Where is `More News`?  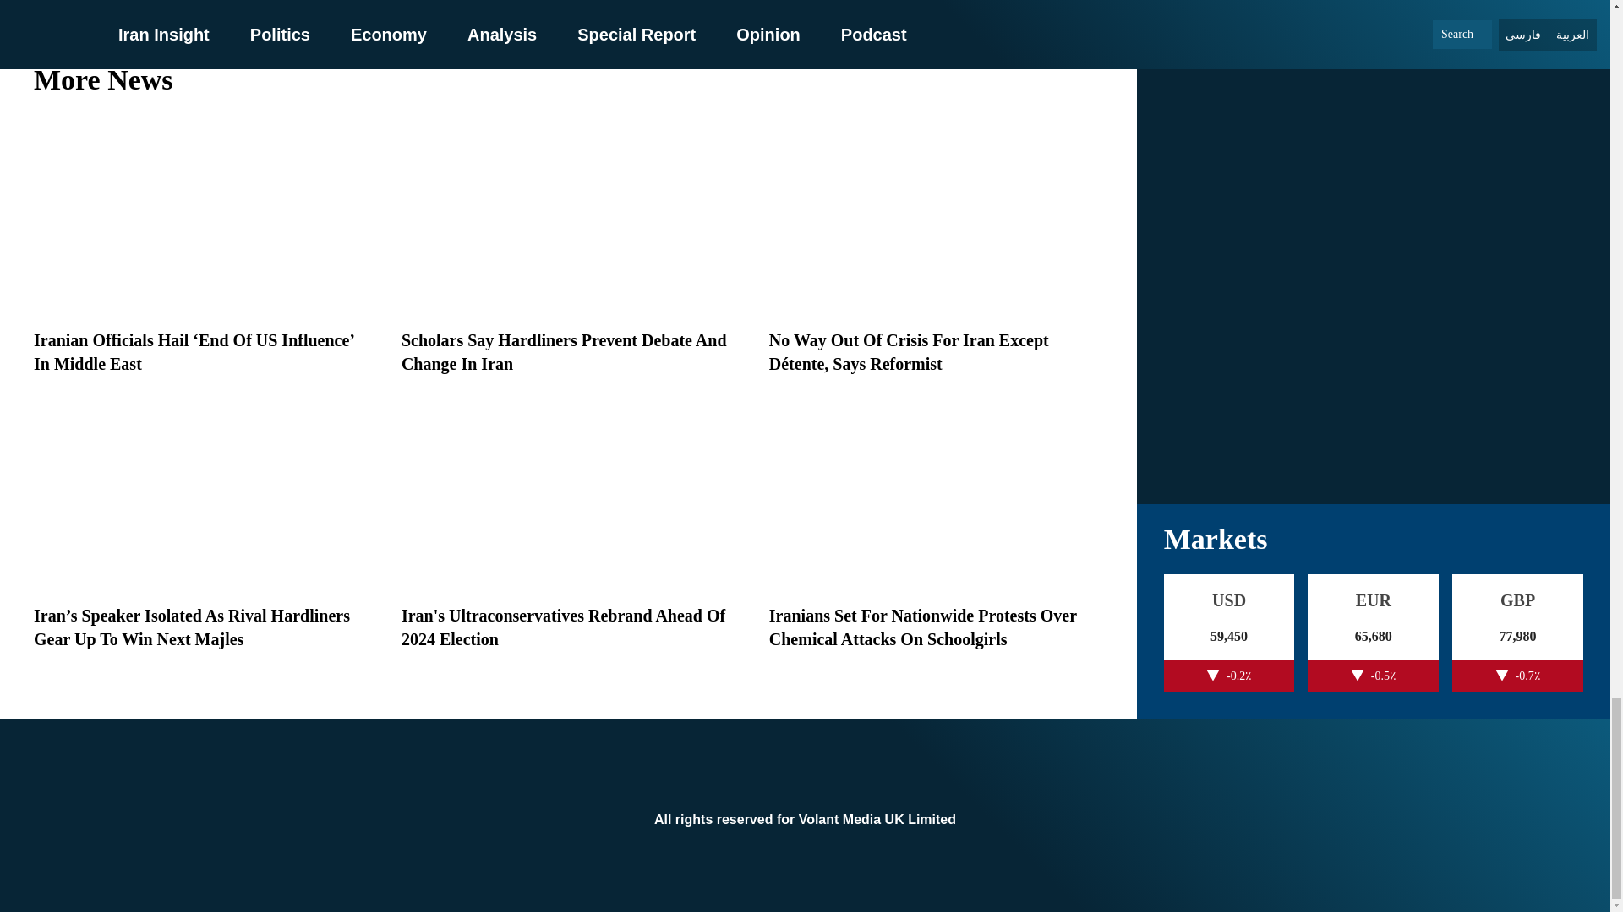 More News is located at coordinates (568, 79).